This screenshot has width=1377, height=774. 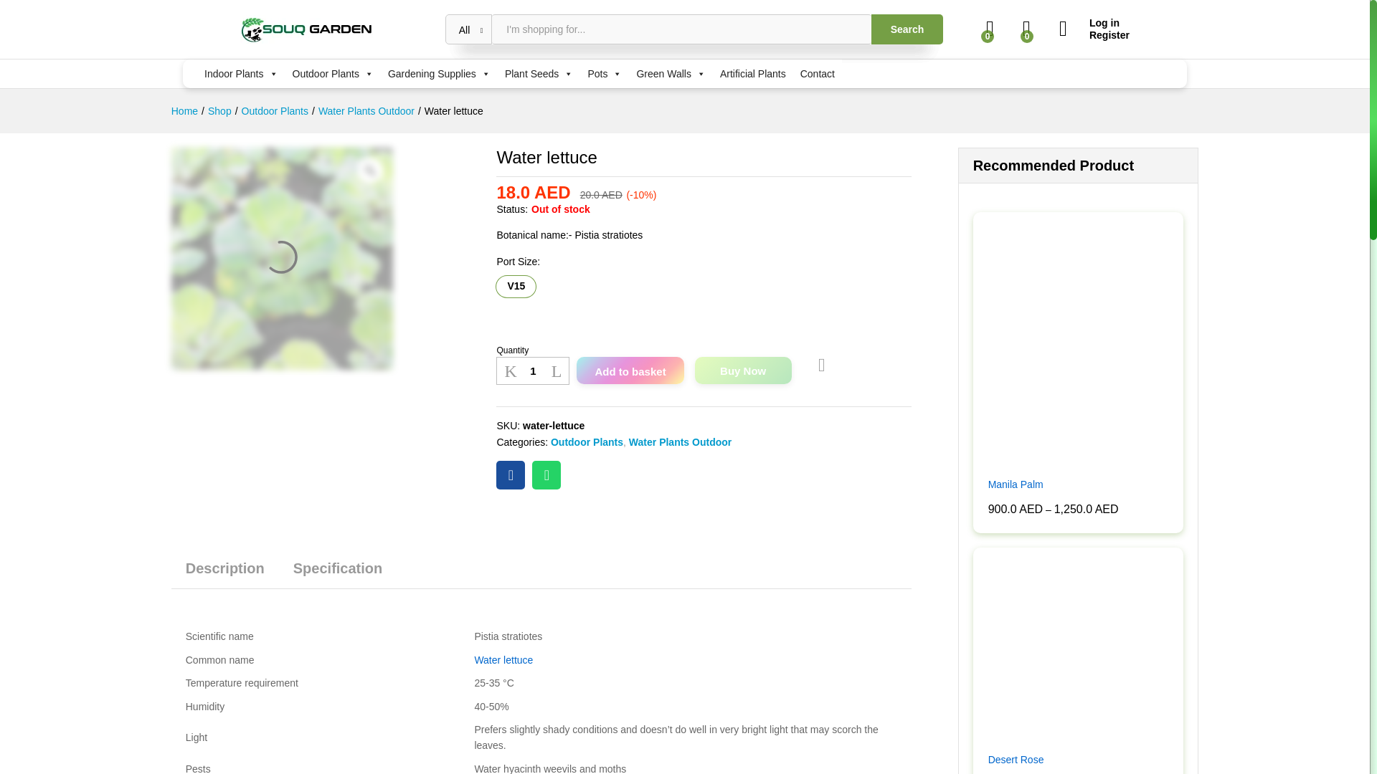 What do you see at coordinates (241, 74) in the screenshot?
I see `Indoor Plants` at bounding box center [241, 74].